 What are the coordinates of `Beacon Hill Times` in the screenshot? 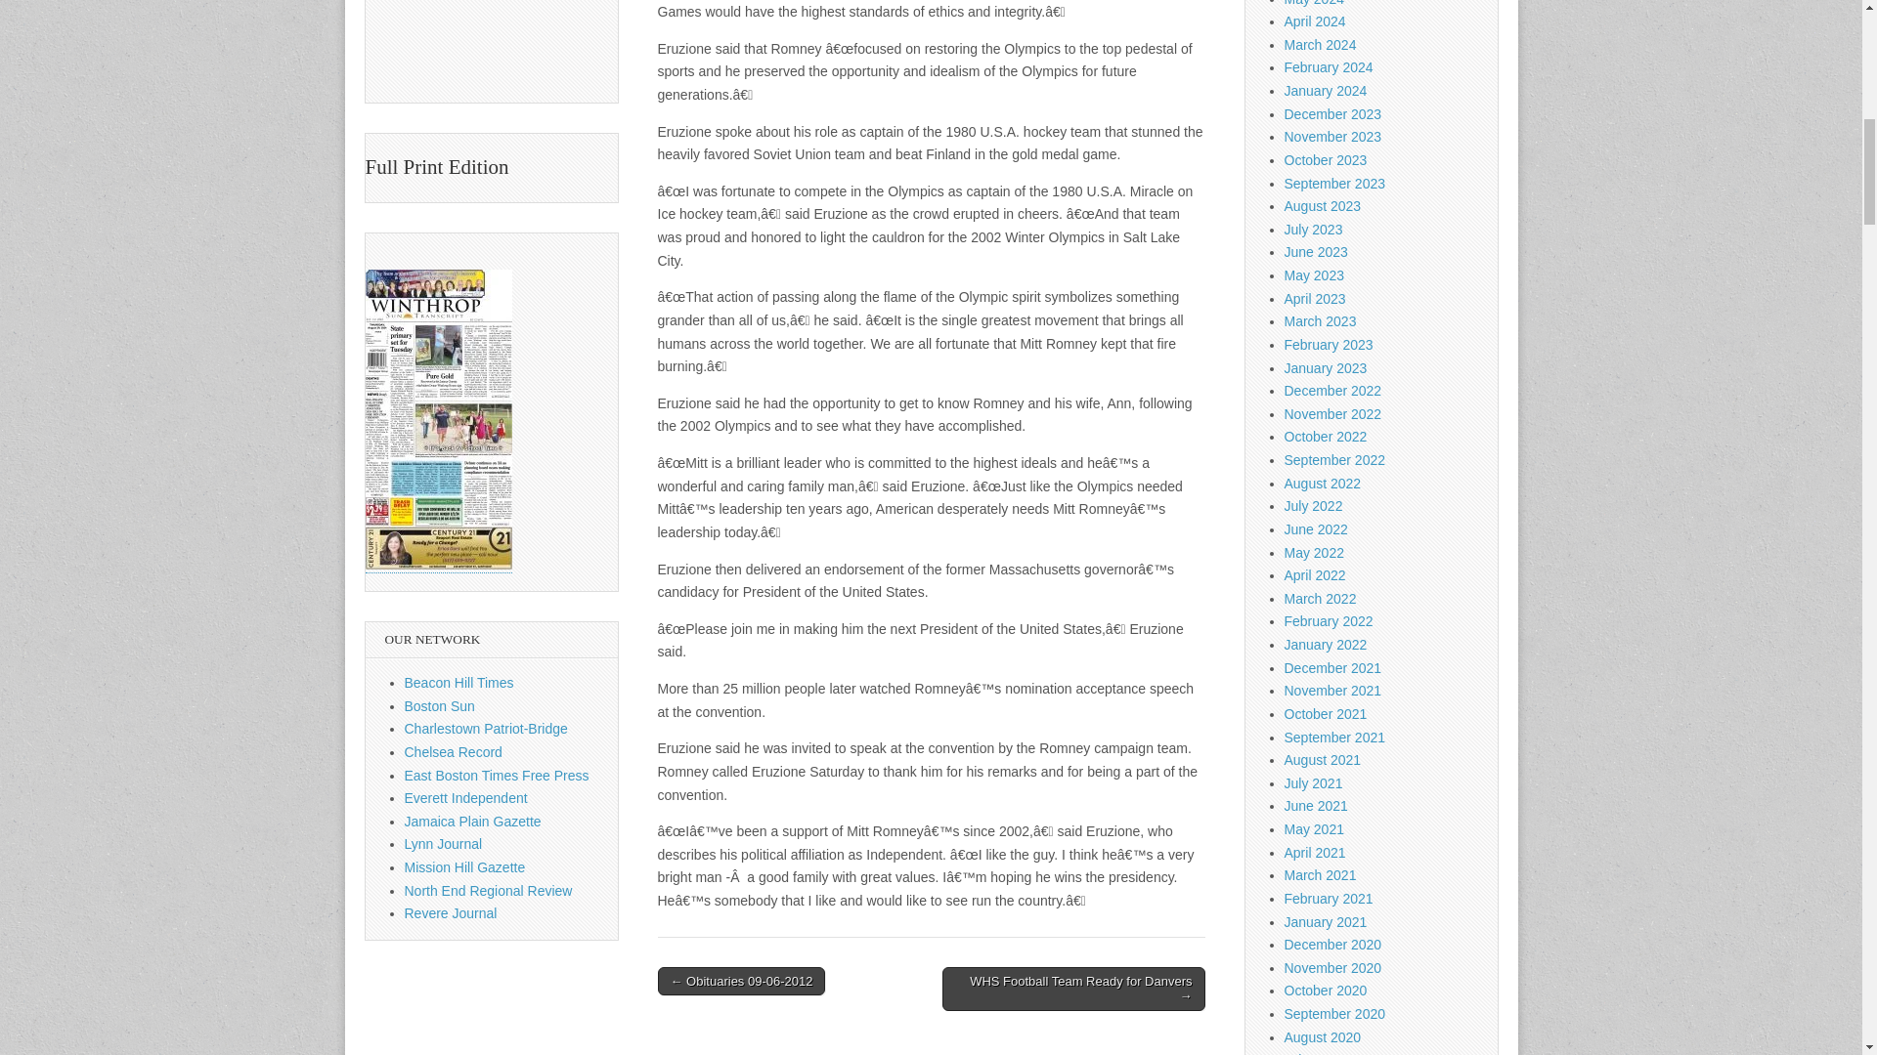 It's located at (459, 683).